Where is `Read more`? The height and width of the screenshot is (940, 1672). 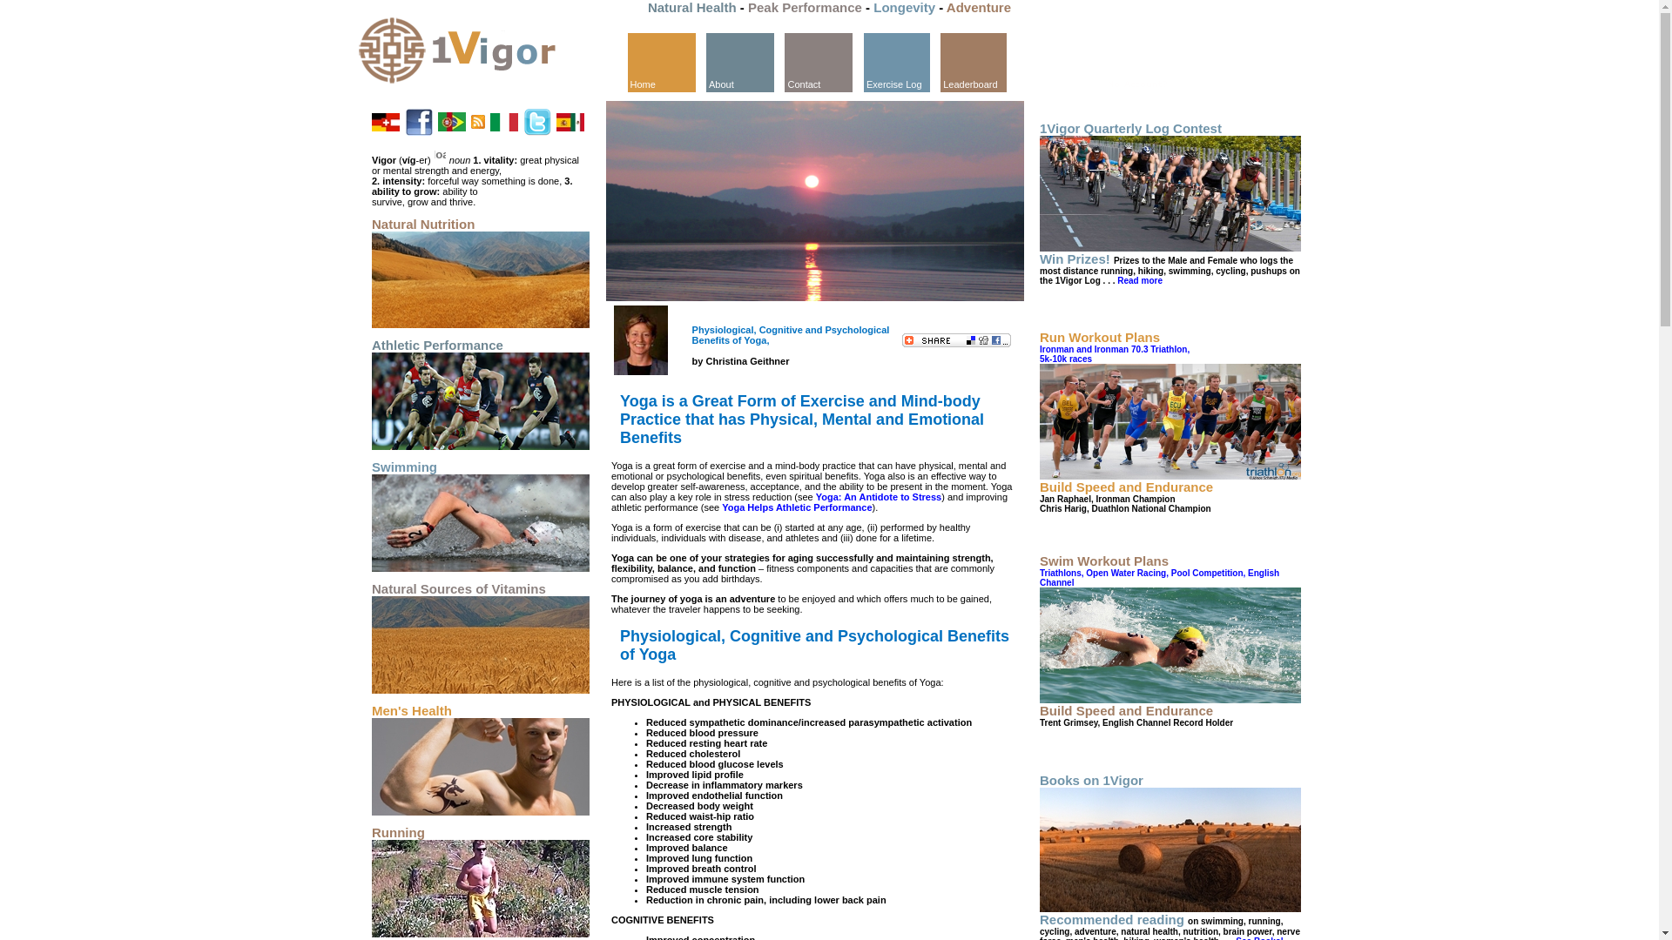
Read more is located at coordinates (1138, 280).